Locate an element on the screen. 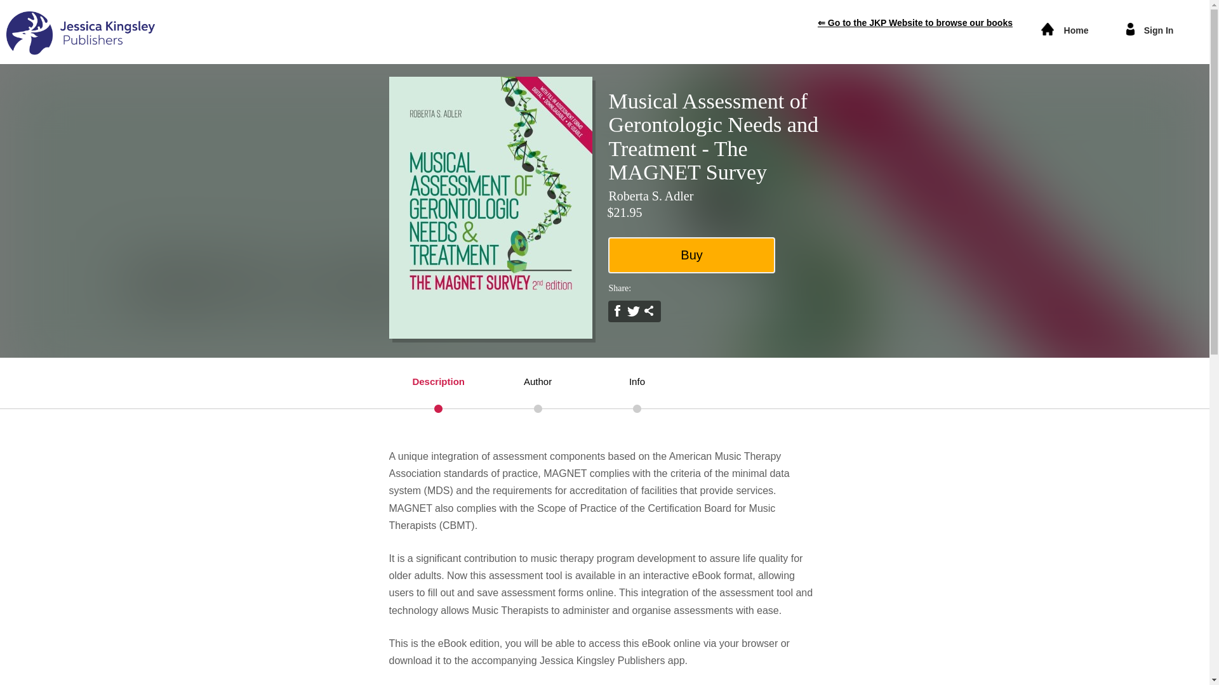 This screenshot has height=685, width=1219. Buy is located at coordinates (691, 255).